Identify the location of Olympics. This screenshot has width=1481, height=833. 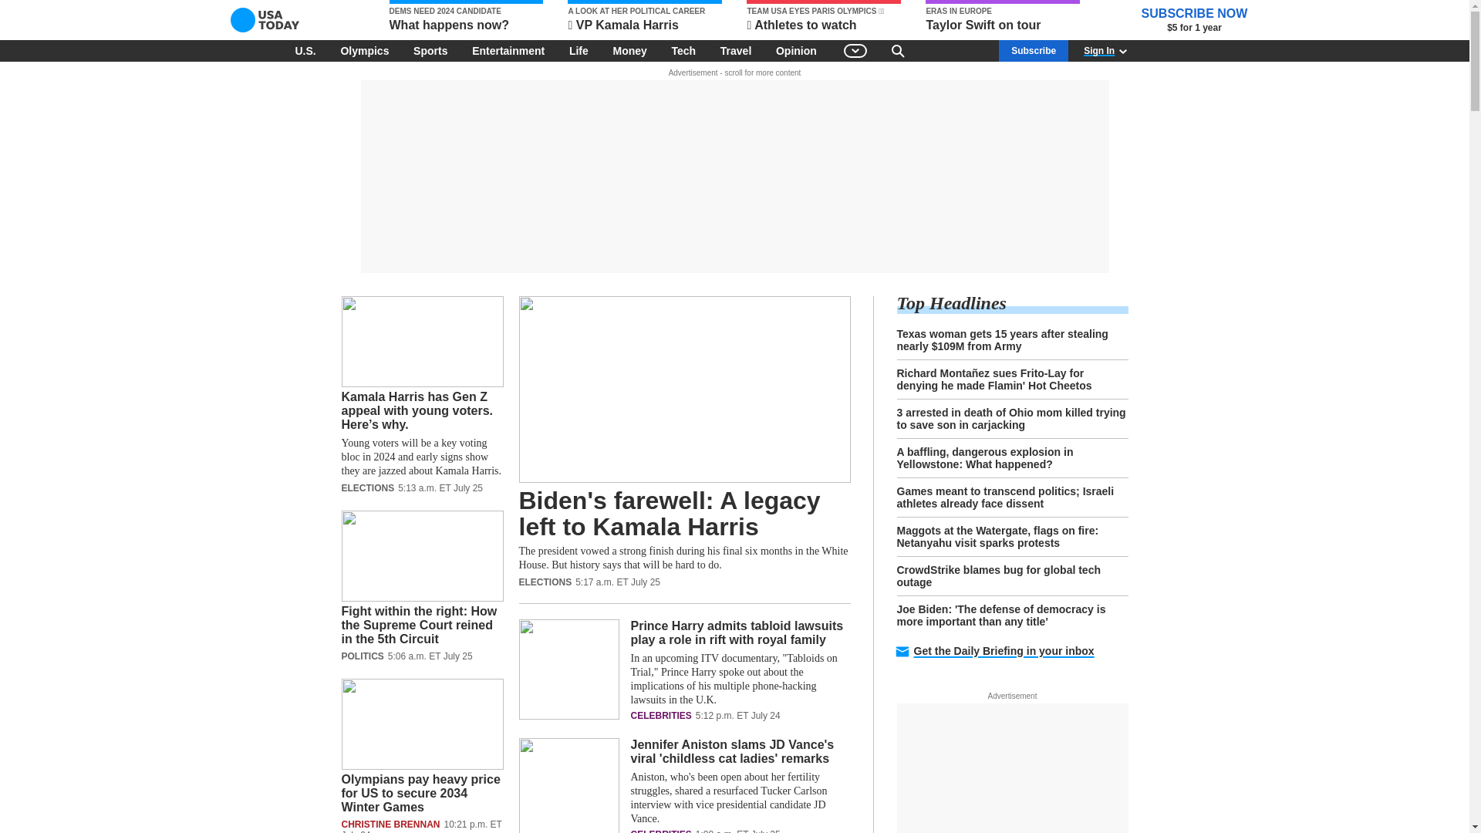
(364, 50).